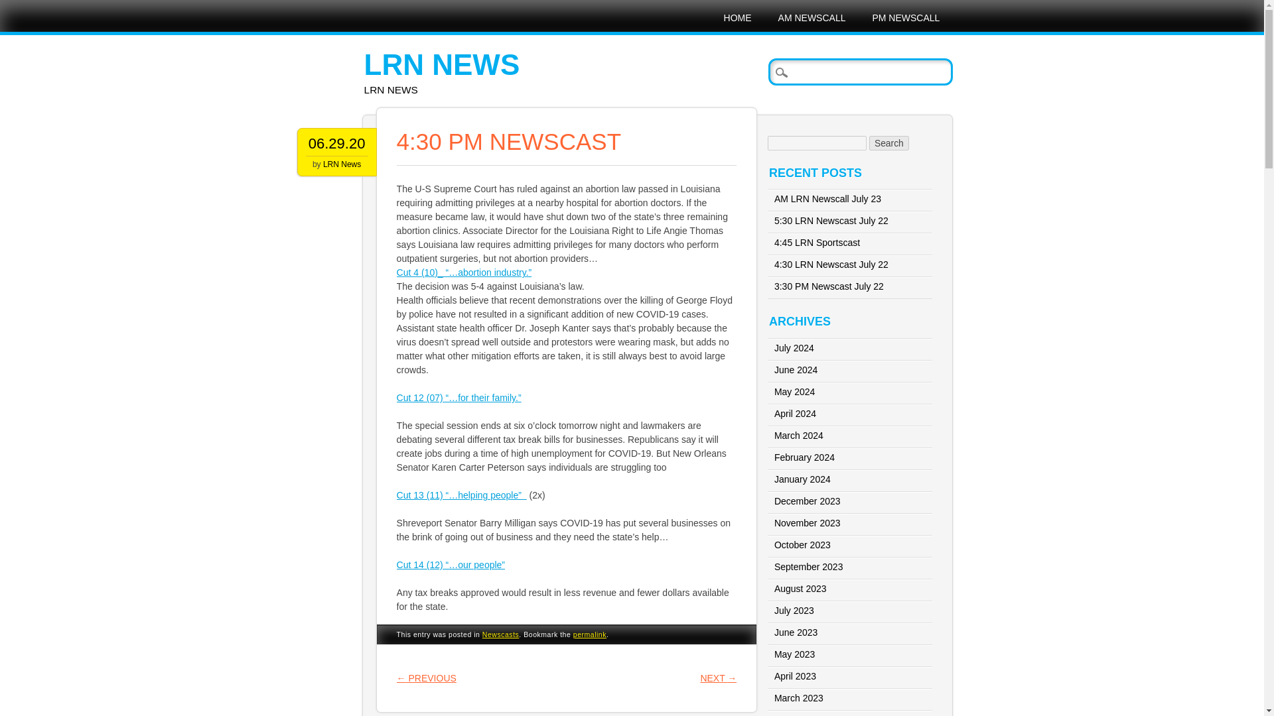 This screenshot has height=716, width=1274. I want to click on Newscasts, so click(501, 634).